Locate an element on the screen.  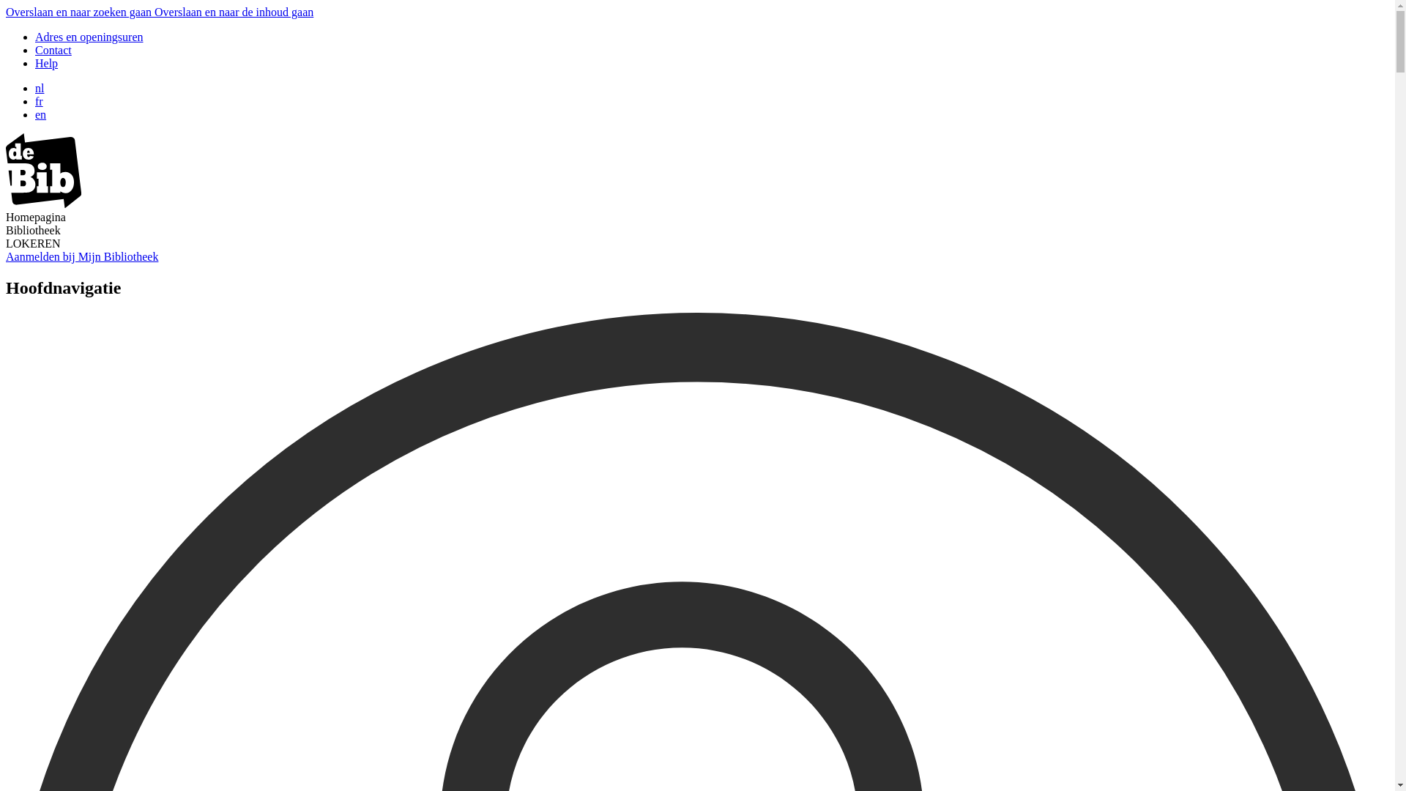
Overslaan en naar zoeken gaan is located at coordinates (81, 12).